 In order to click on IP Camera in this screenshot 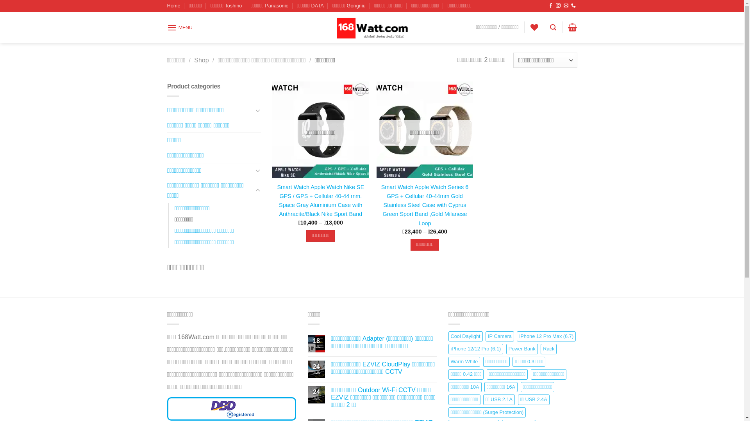, I will do `click(500, 336)`.